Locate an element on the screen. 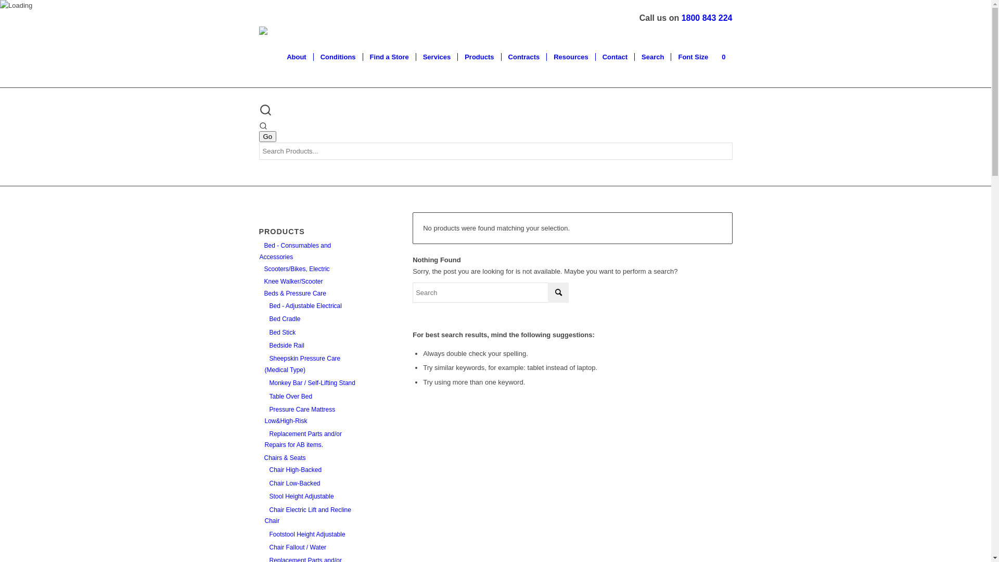 The height and width of the screenshot is (562, 999). 0 is located at coordinates (723, 57).